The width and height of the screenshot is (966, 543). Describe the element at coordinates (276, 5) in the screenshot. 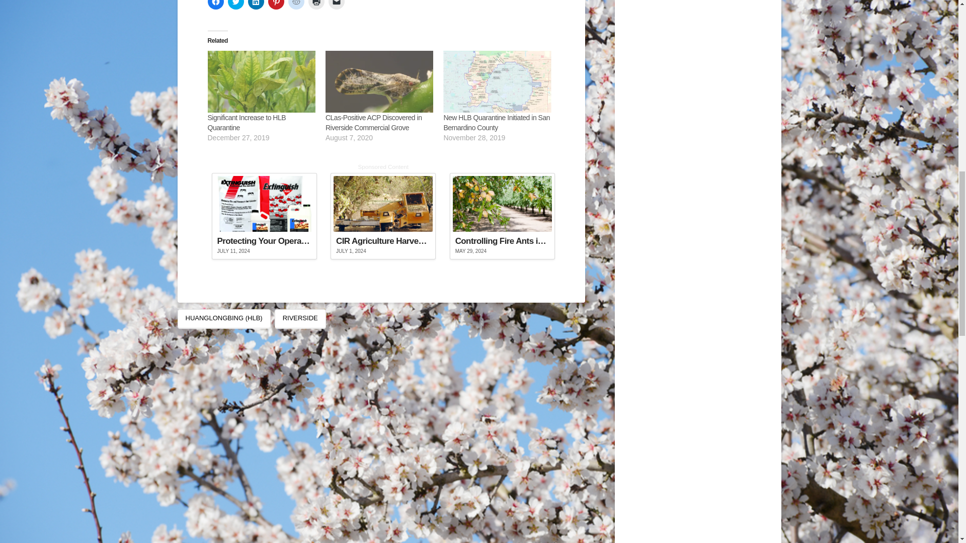

I see `Click to share on Pinterest` at that location.